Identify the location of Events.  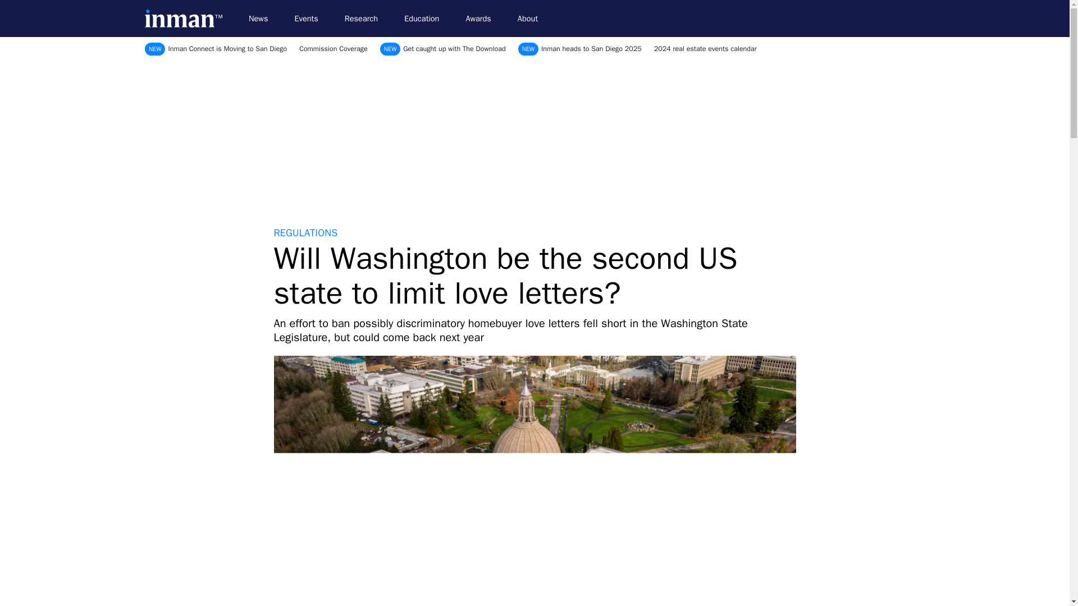
(311, 19).